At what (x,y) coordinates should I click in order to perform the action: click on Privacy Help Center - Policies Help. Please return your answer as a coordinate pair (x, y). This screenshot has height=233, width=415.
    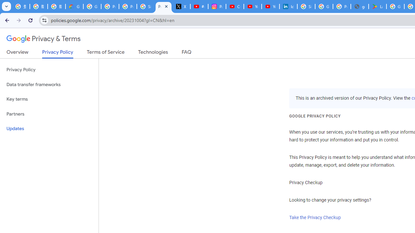
    Looking at the image, I should click on (128, 6).